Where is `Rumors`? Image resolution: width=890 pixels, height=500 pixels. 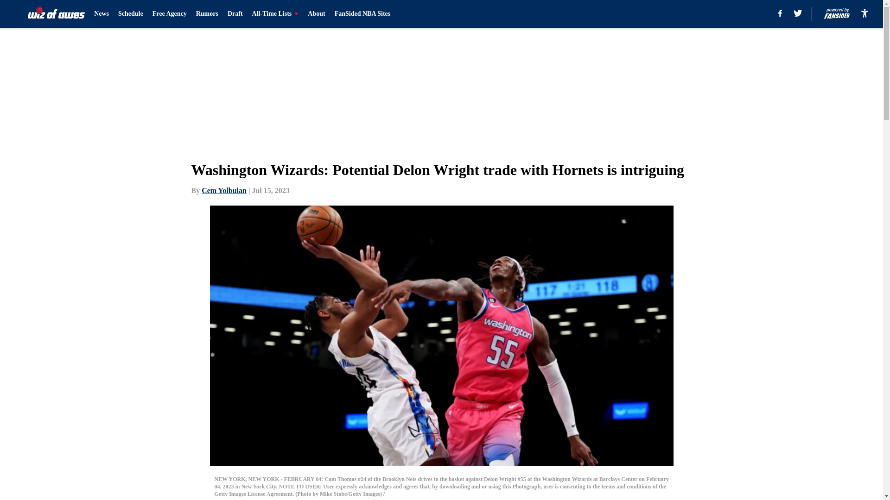
Rumors is located at coordinates (207, 14).